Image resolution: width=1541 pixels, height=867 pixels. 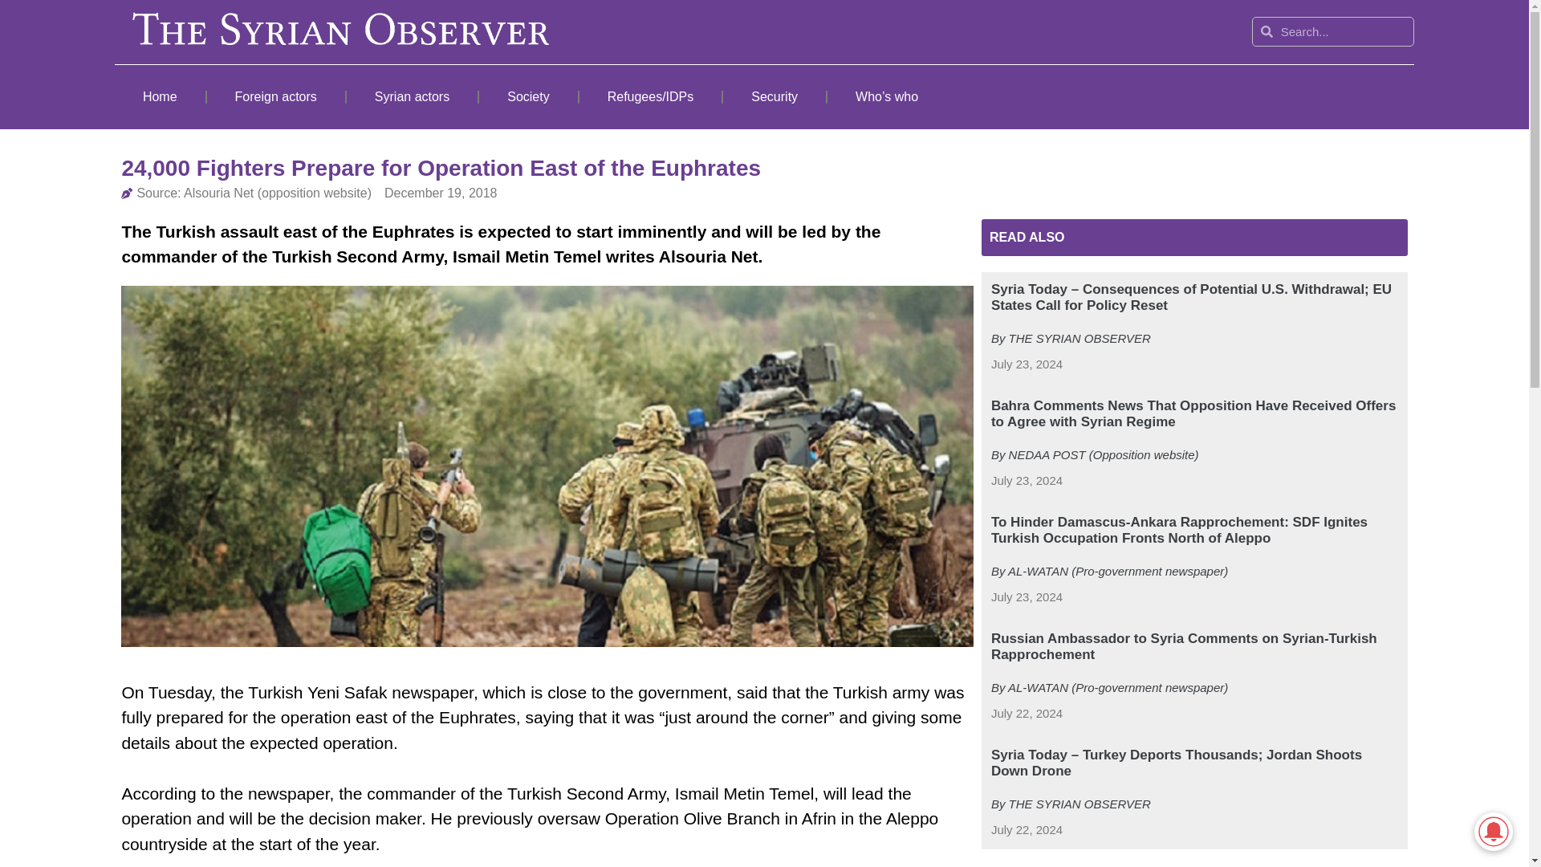 I want to click on Syrian actors, so click(x=413, y=96).